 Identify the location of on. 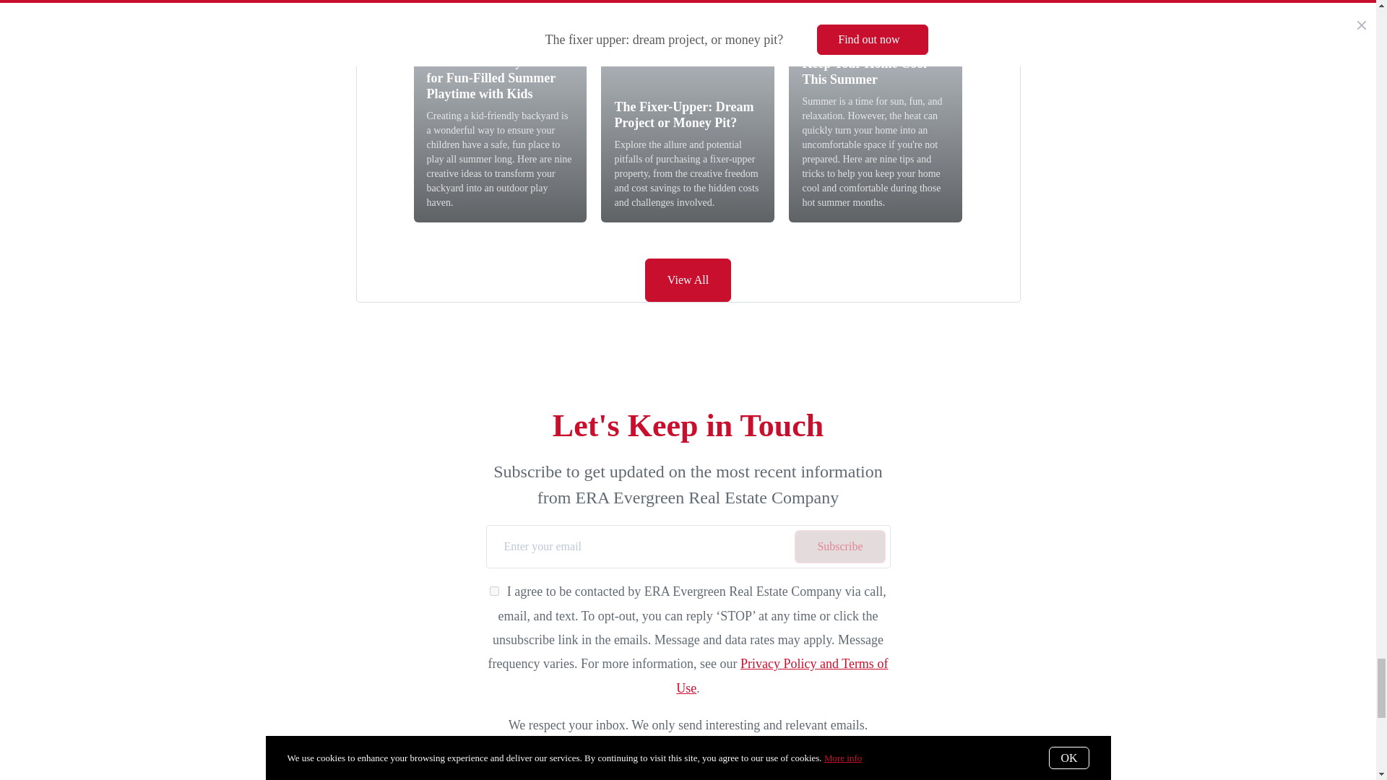
(494, 591).